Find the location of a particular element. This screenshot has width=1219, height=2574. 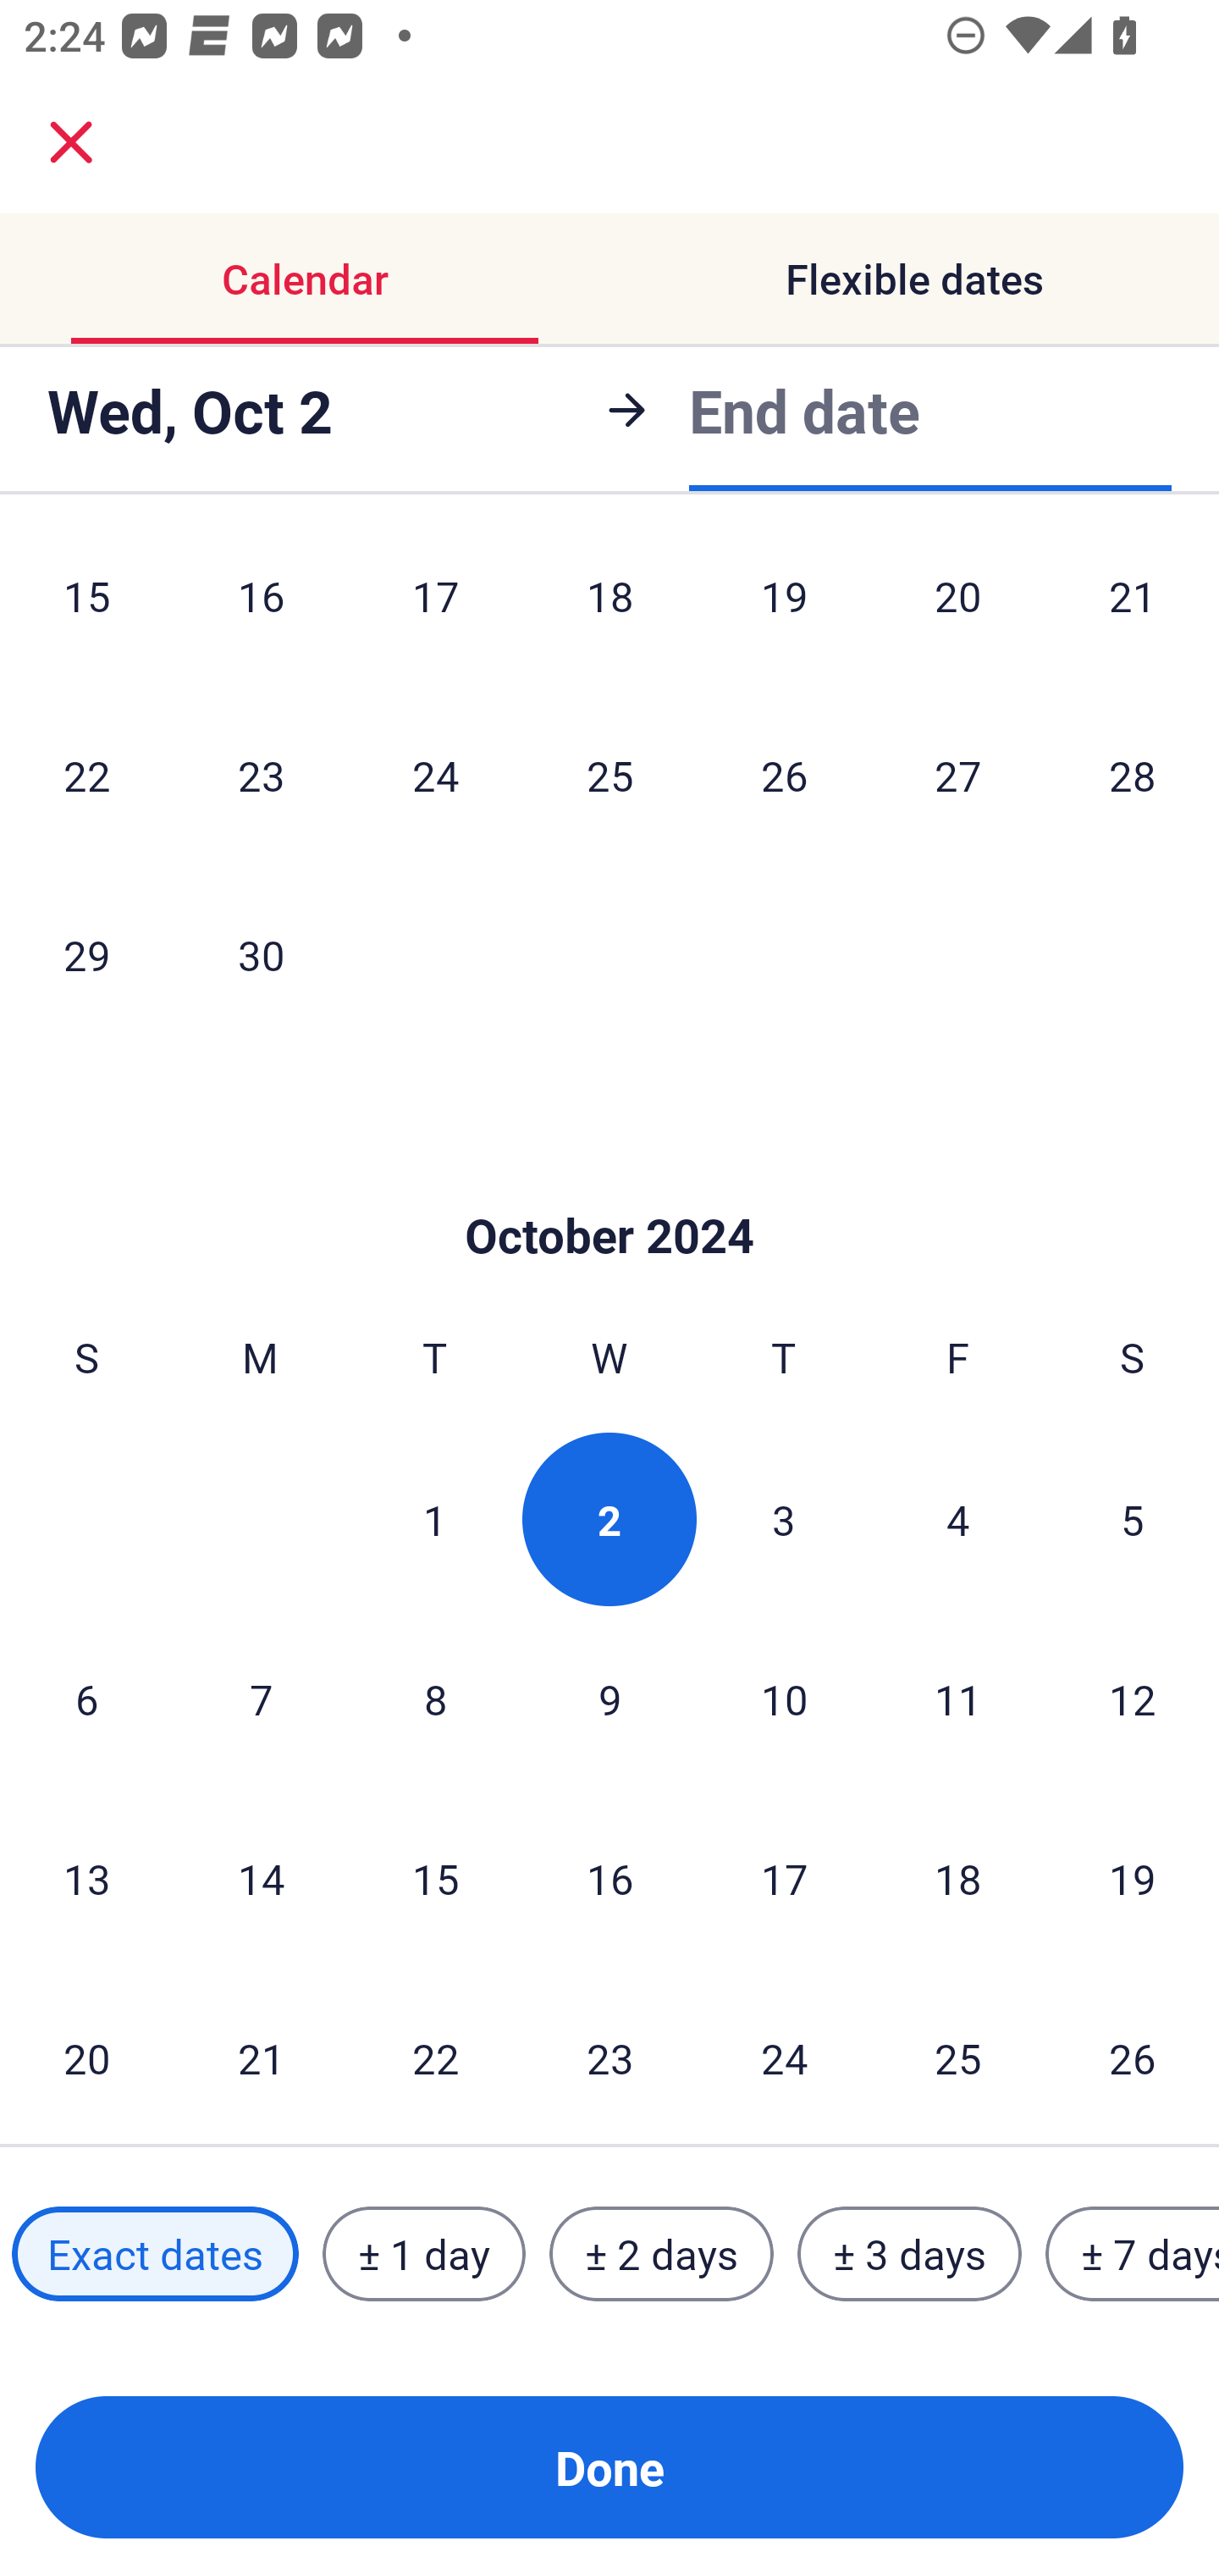

± 7 days is located at coordinates (1133, 2253).